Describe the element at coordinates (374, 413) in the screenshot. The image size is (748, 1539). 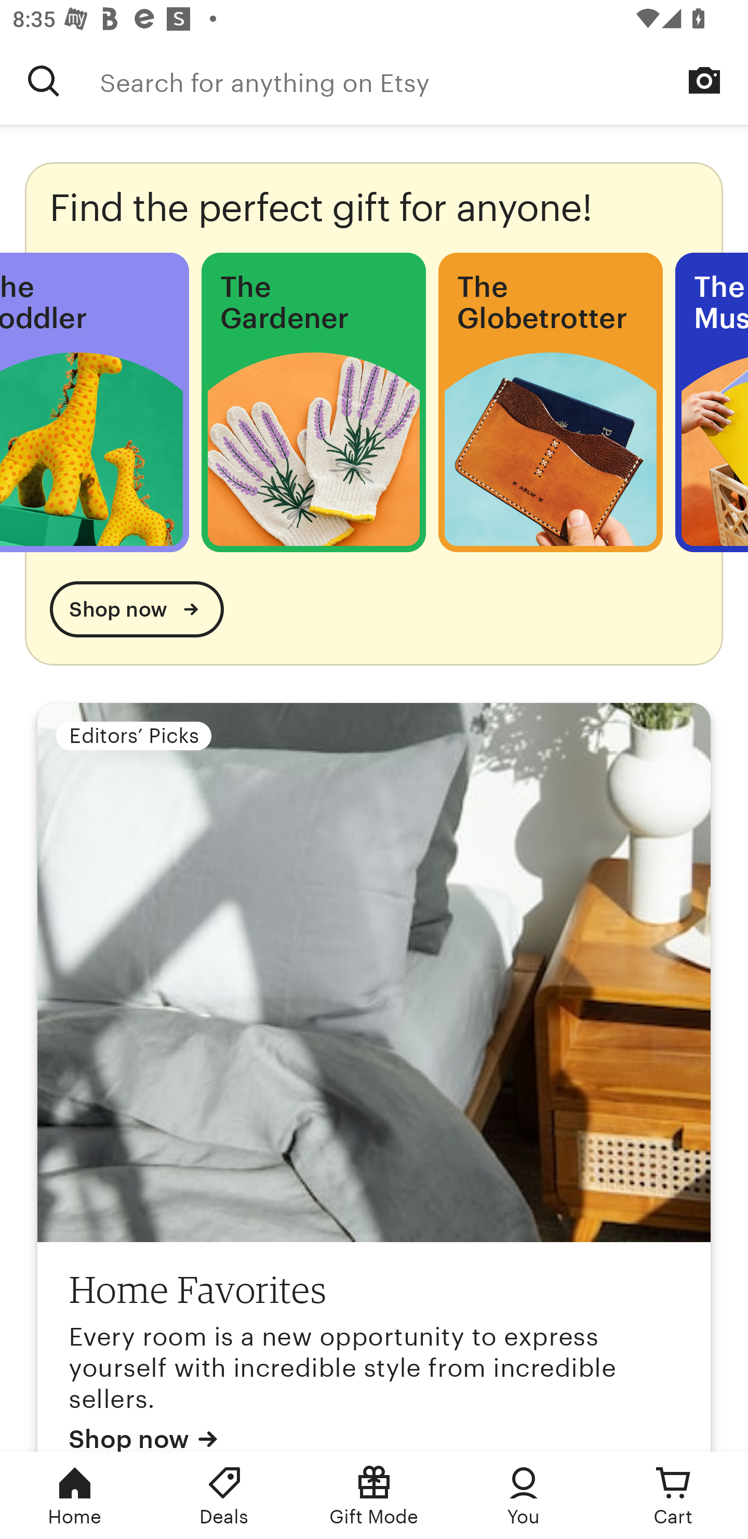
I see `Find the perfect gift for anyone! Shop now` at that location.